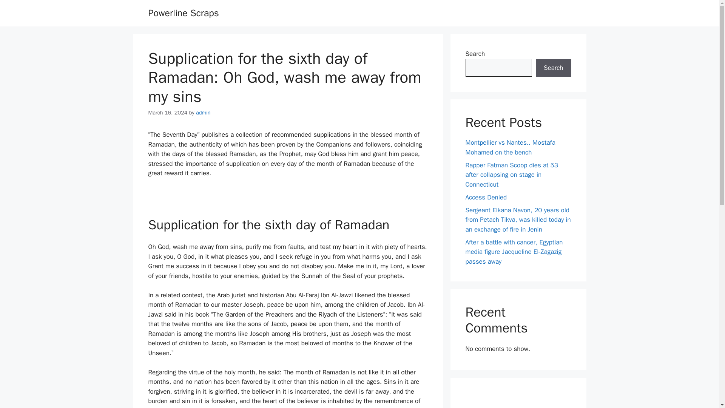 This screenshot has width=725, height=408. What do you see at coordinates (203, 113) in the screenshot?
I see `admin` at bounding box center [203, 113].